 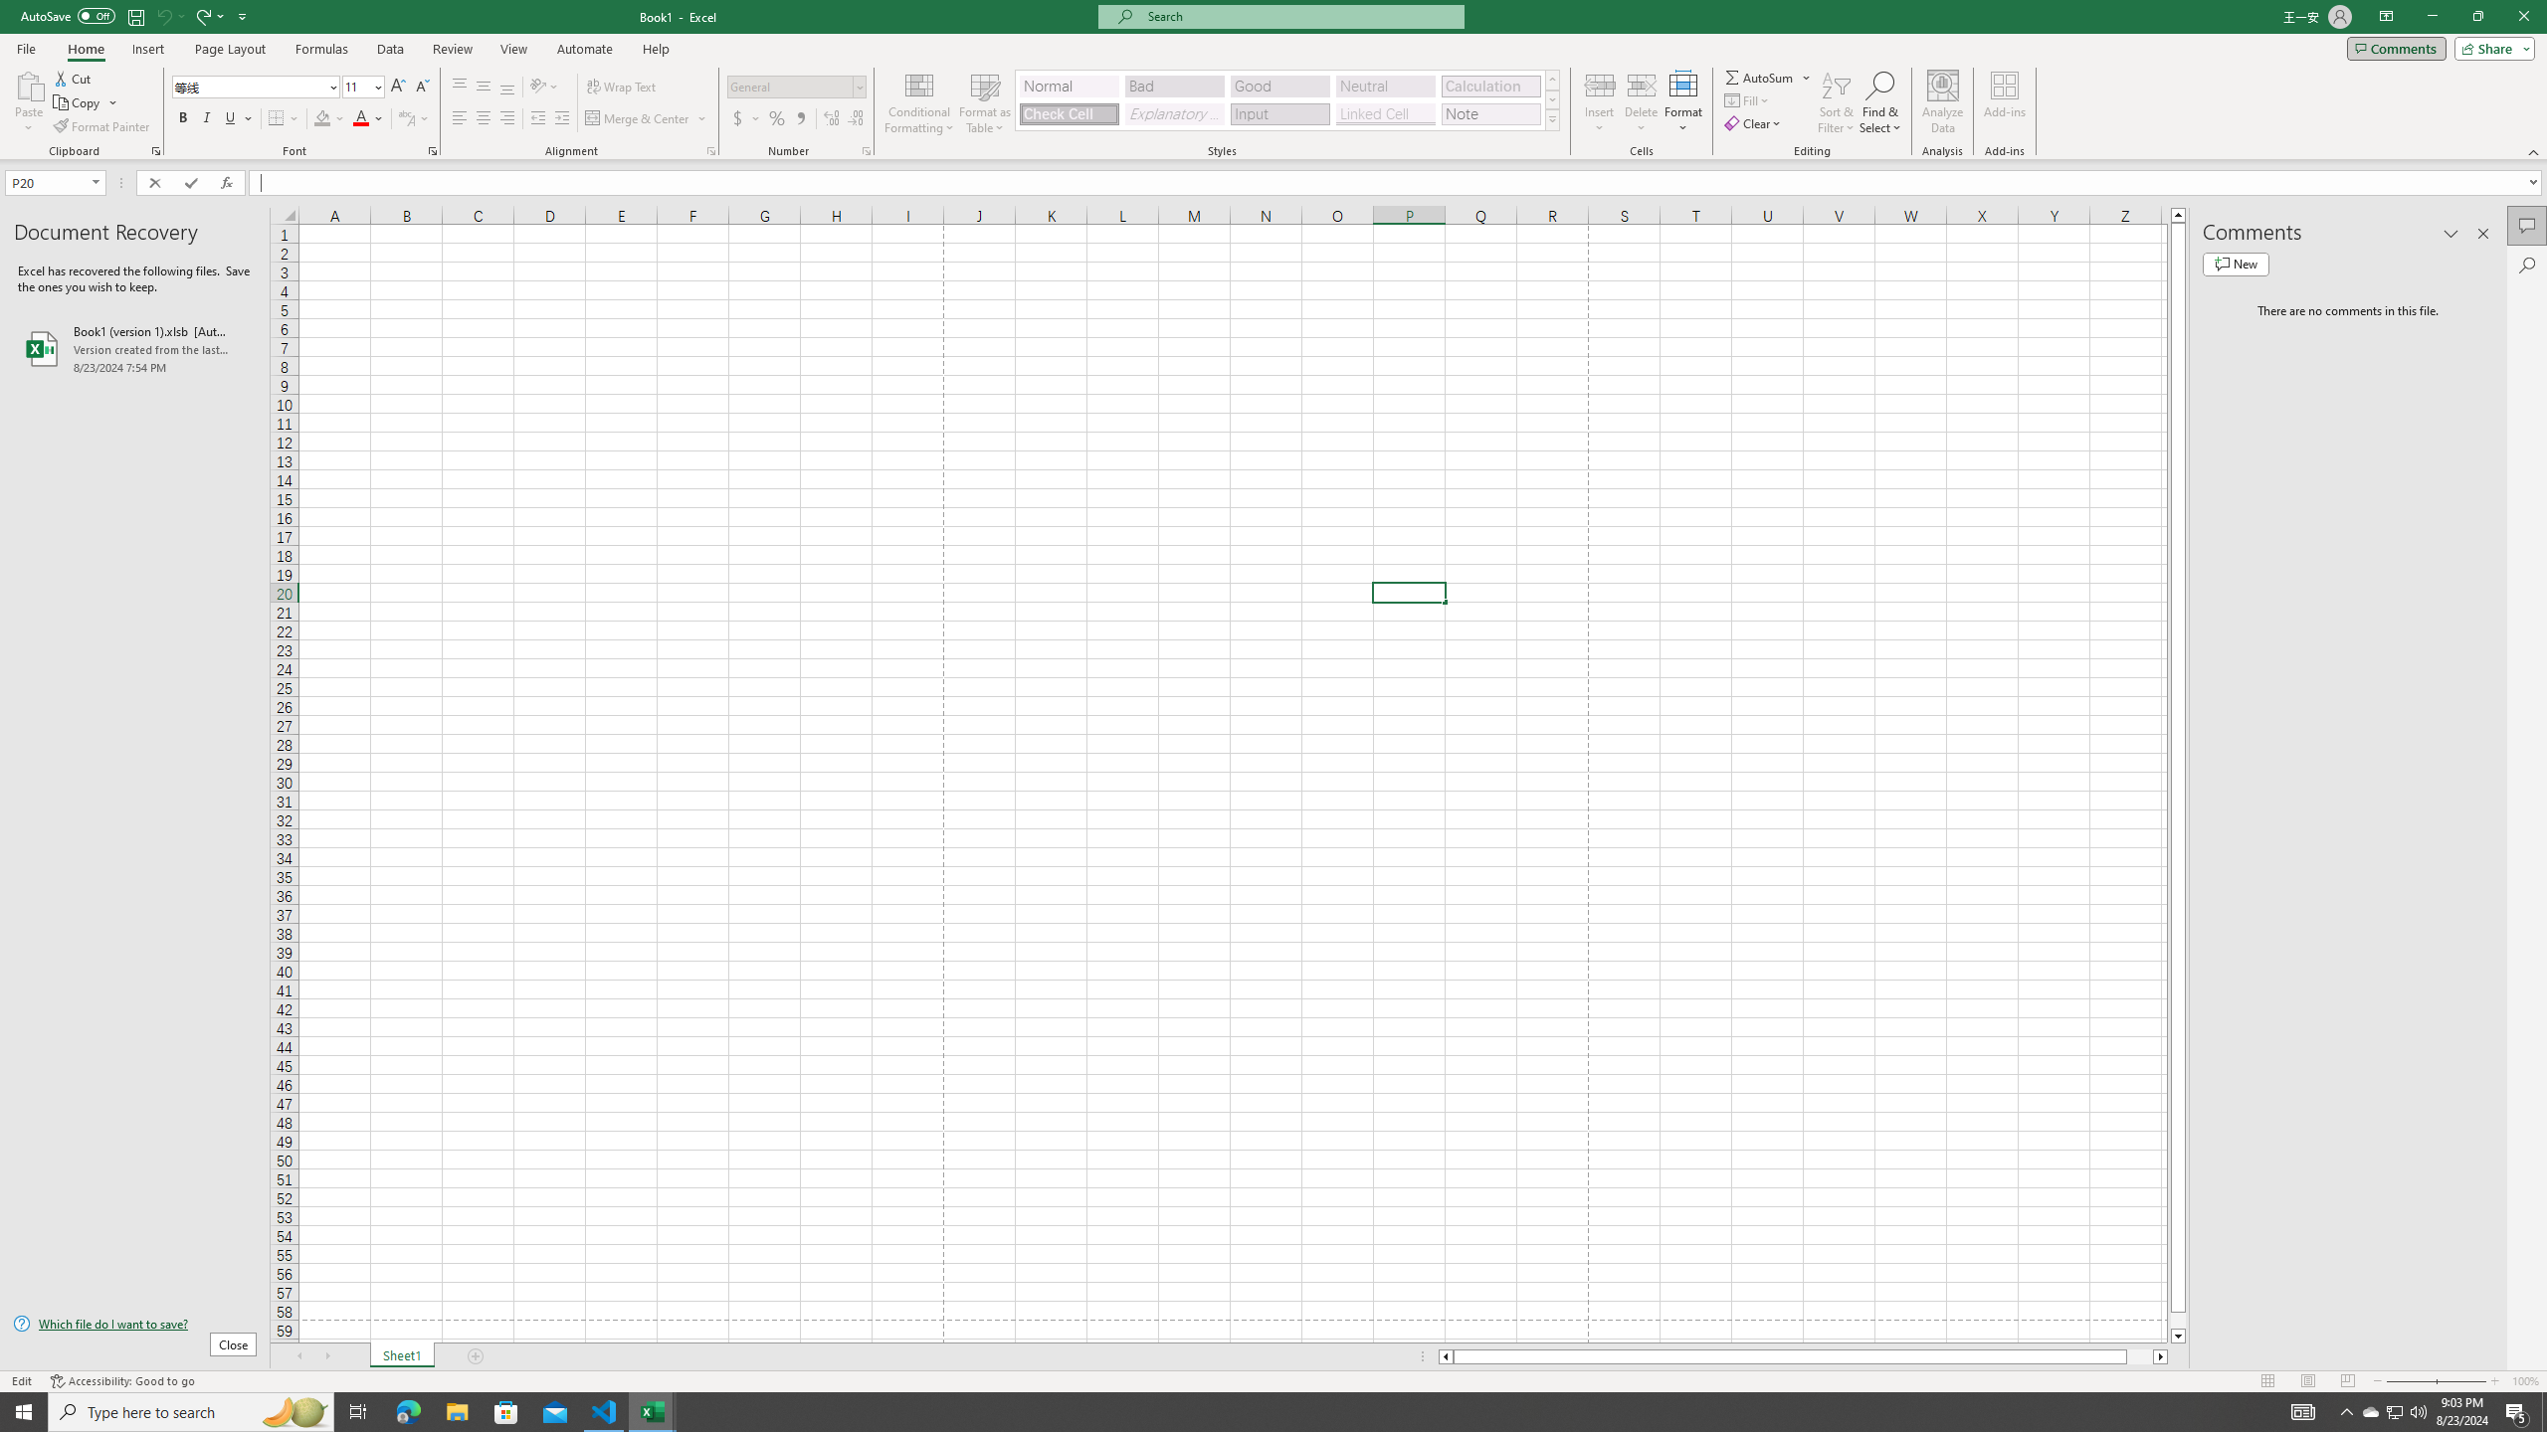 What do you see at coordinates (277, 119) in the screenshot?
I see `Bottom Border` at bounding box center [277, 119].